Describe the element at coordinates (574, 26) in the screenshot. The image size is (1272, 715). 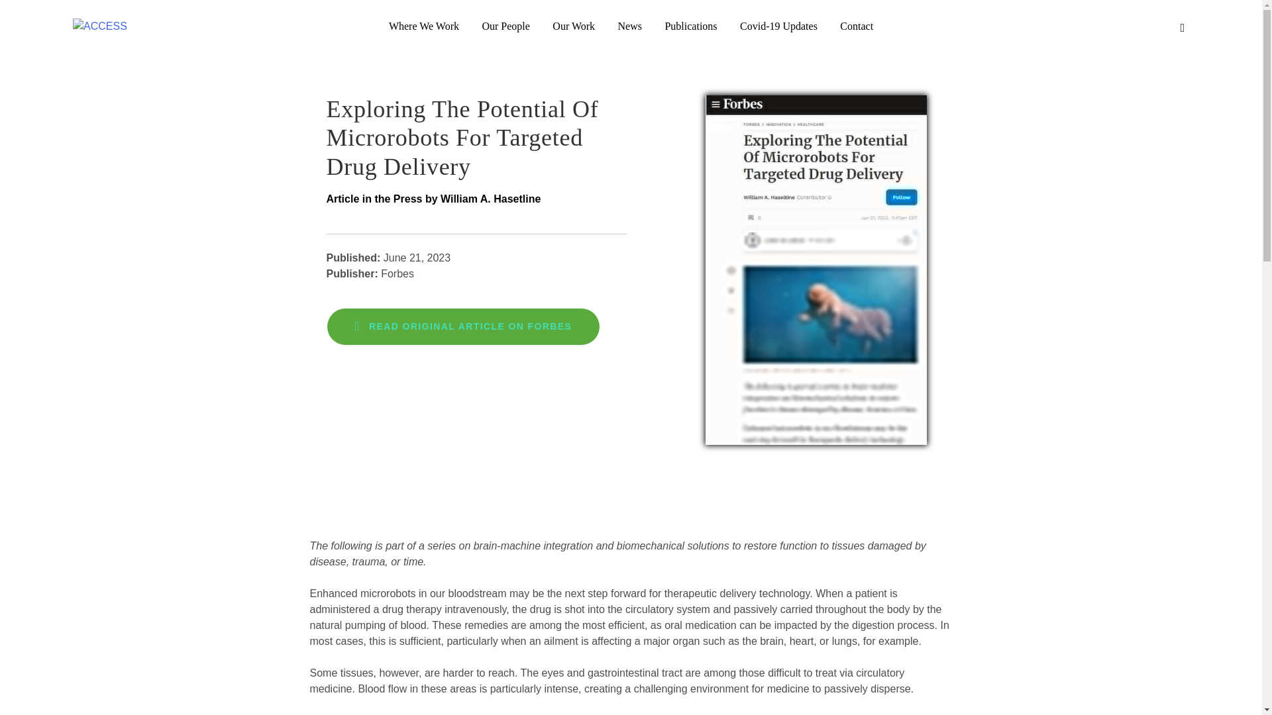
I see `Our Work` at that location.